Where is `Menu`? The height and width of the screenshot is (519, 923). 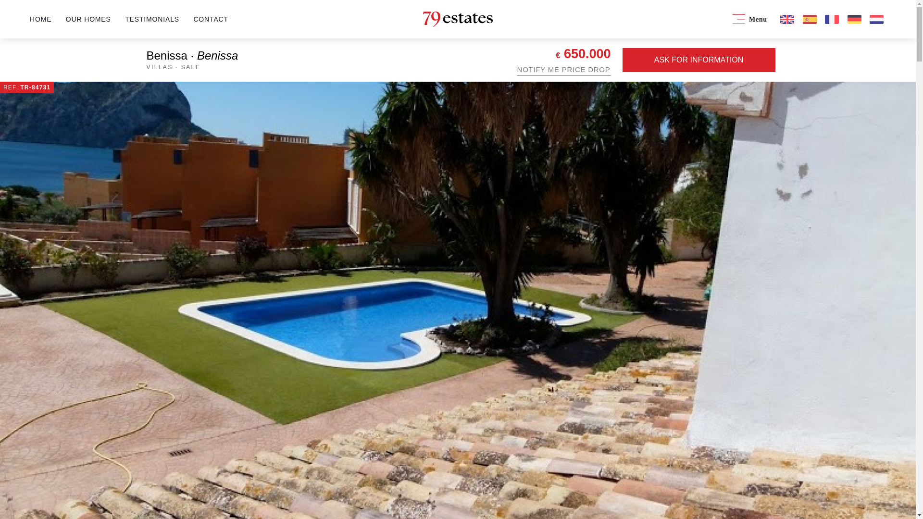
Menu is located at coordinates (750, 19).